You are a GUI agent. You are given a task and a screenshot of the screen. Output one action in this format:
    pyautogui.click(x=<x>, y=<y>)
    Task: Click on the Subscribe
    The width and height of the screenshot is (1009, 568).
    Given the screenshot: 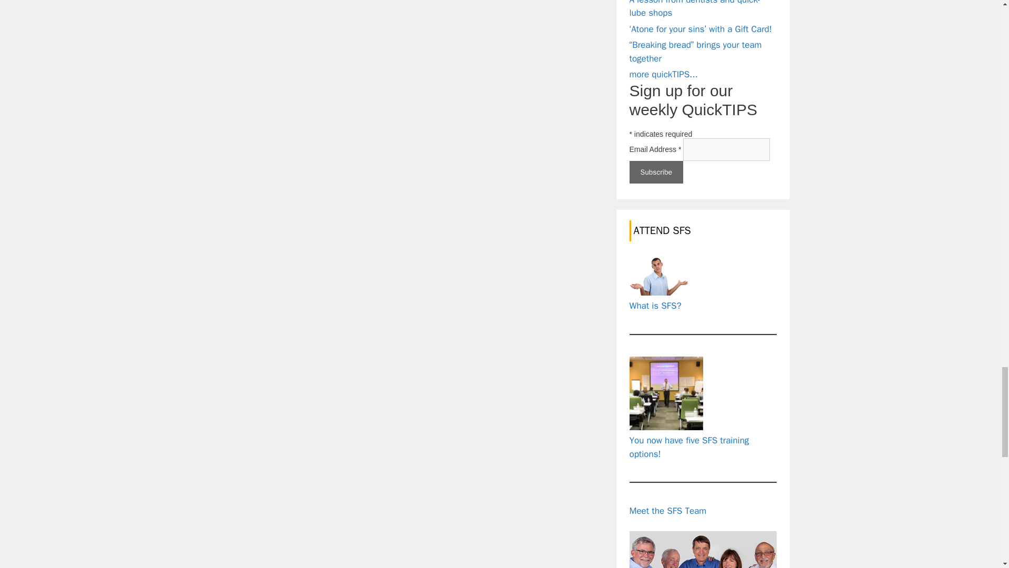 What is the action you would take?
    pyautogui.click(x=657, y=171)
    